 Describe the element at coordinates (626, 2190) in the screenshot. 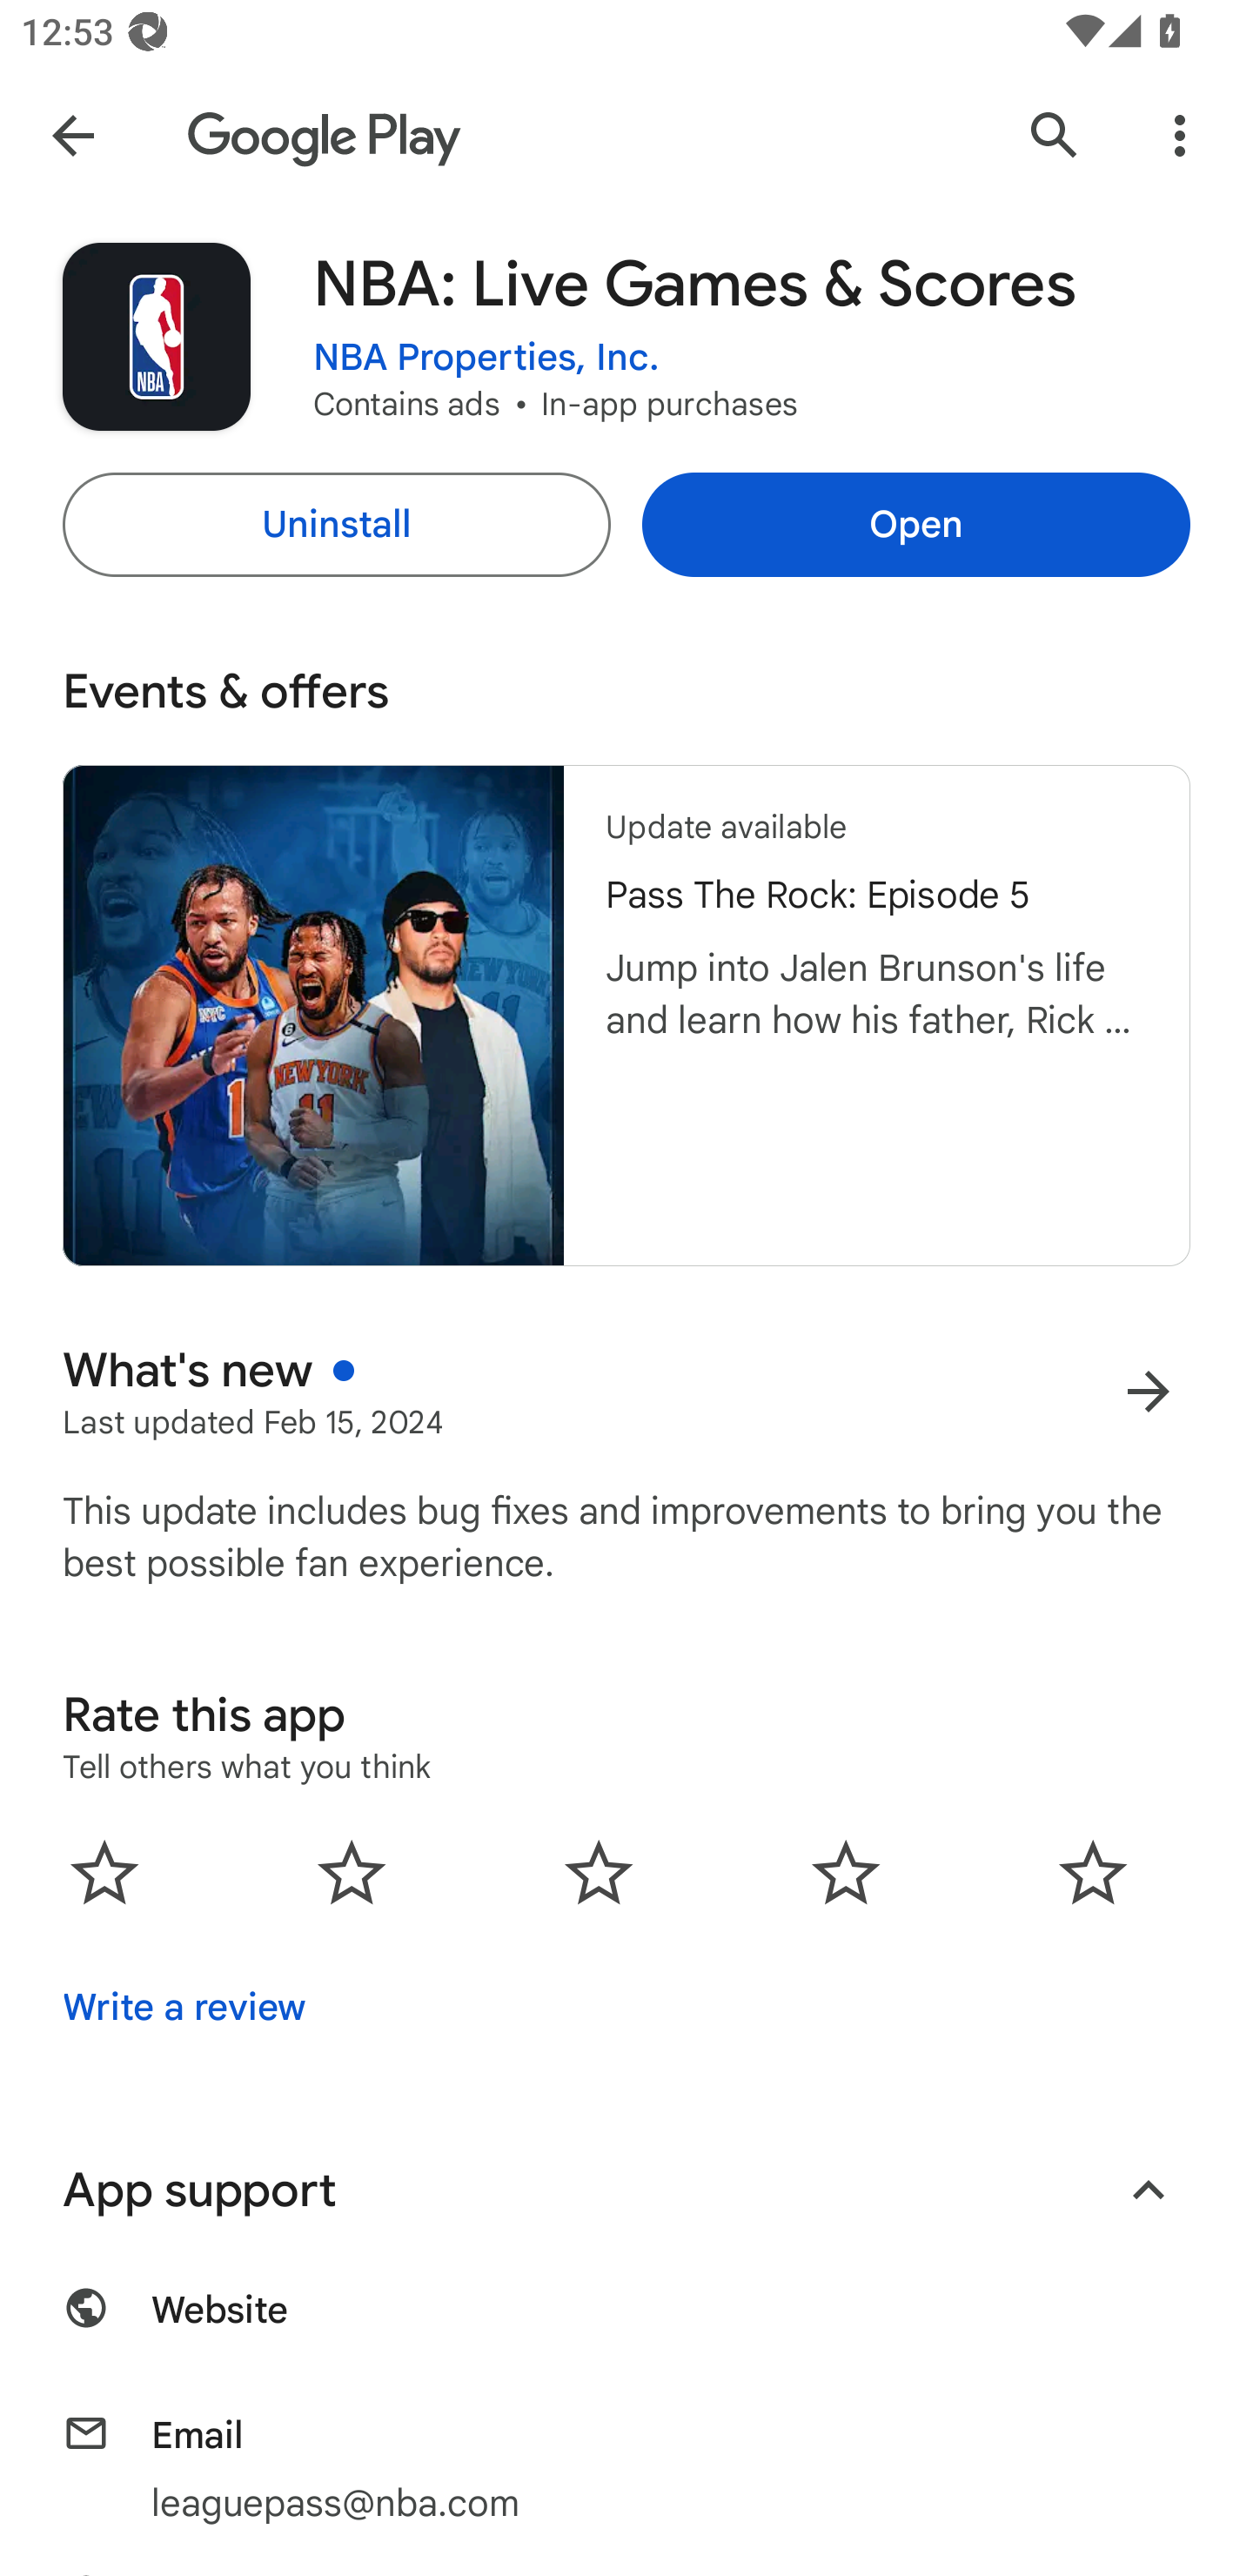

I see `App support Collapse` at that location.